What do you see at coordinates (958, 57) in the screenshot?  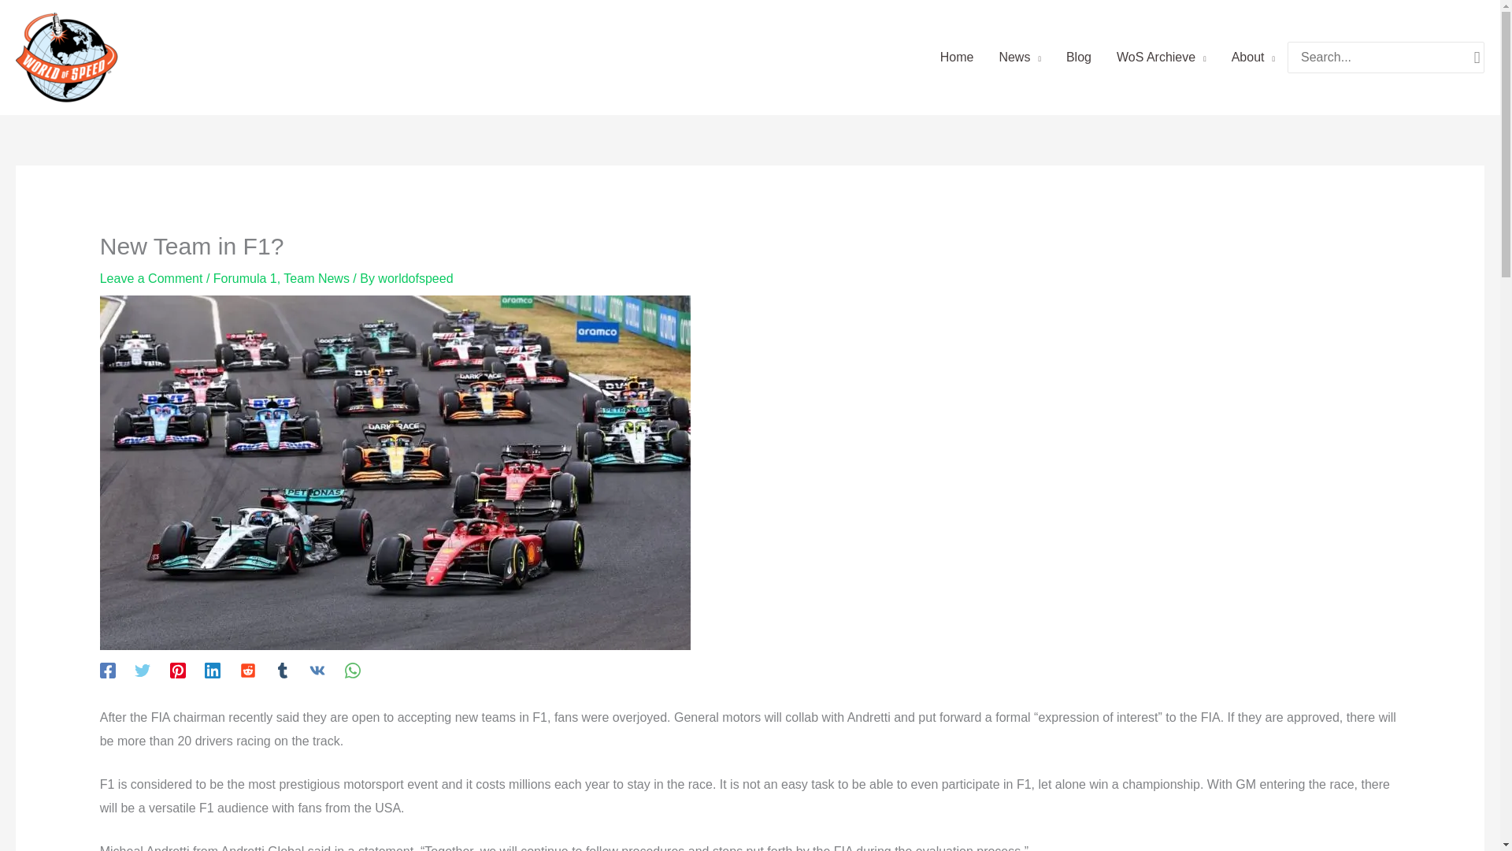 I see `Home` at bounding box center [958, 57].